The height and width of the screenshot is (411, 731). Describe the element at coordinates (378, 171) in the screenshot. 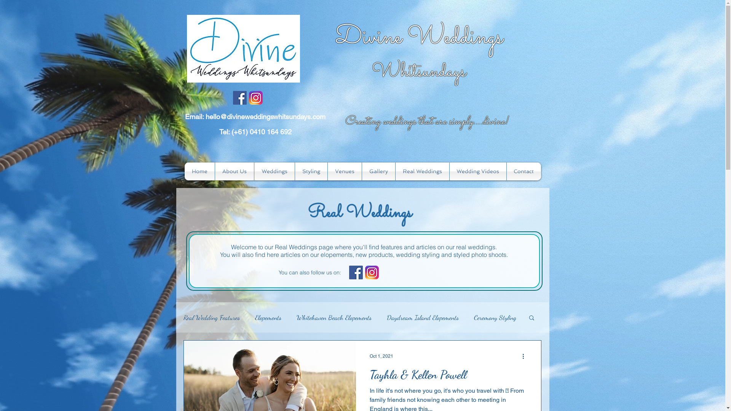

I see `Gallery` at that location.